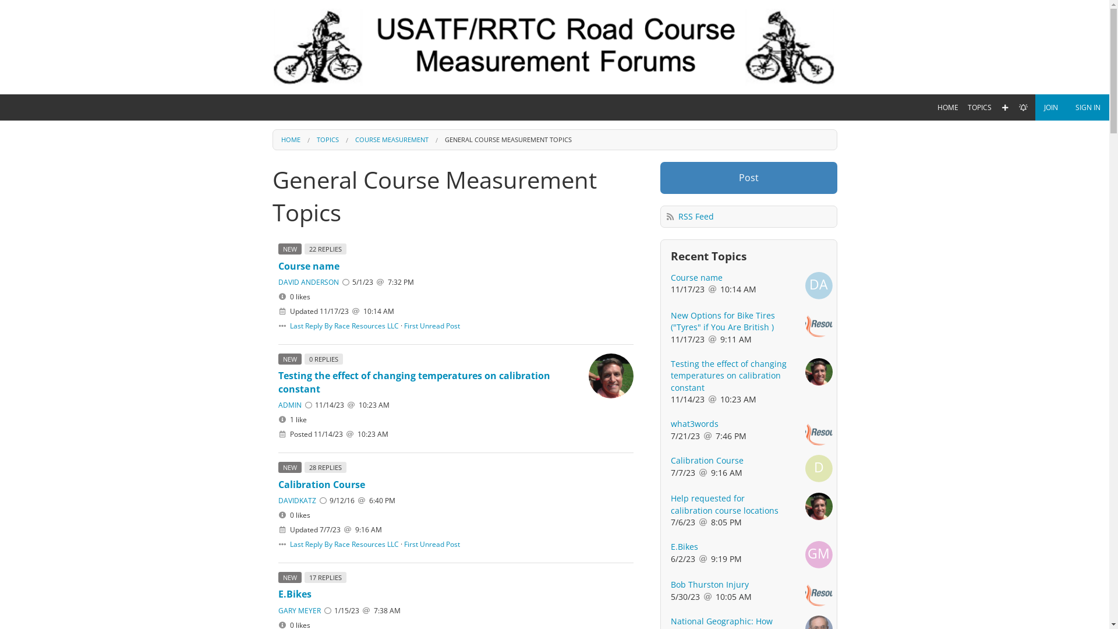 The width and height of the screenshot is (1118, 629). What do you see at coordinates (291, 359) in the screenshot?
I see `NEW` at bounding box center [291, 359].